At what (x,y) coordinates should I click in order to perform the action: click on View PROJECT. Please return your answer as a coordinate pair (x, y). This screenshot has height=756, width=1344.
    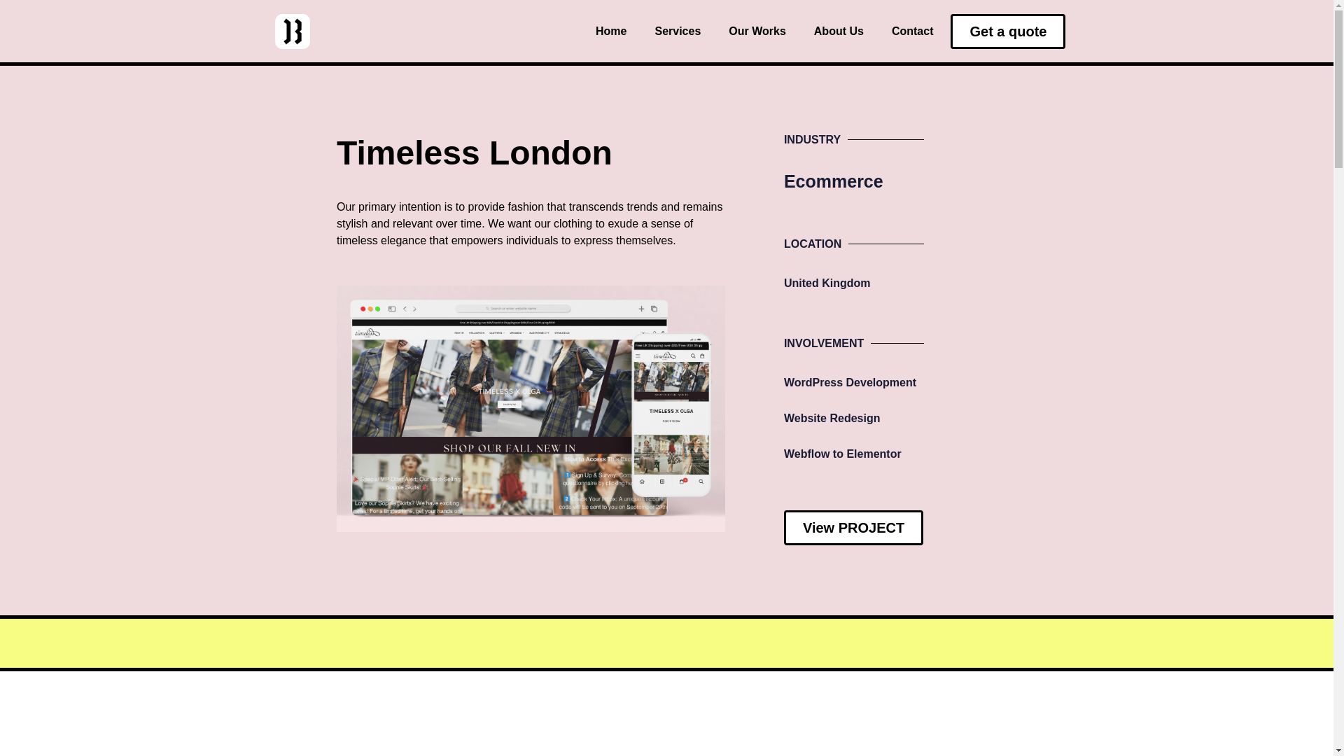
    Looking at the image, I should click on (853, 528).